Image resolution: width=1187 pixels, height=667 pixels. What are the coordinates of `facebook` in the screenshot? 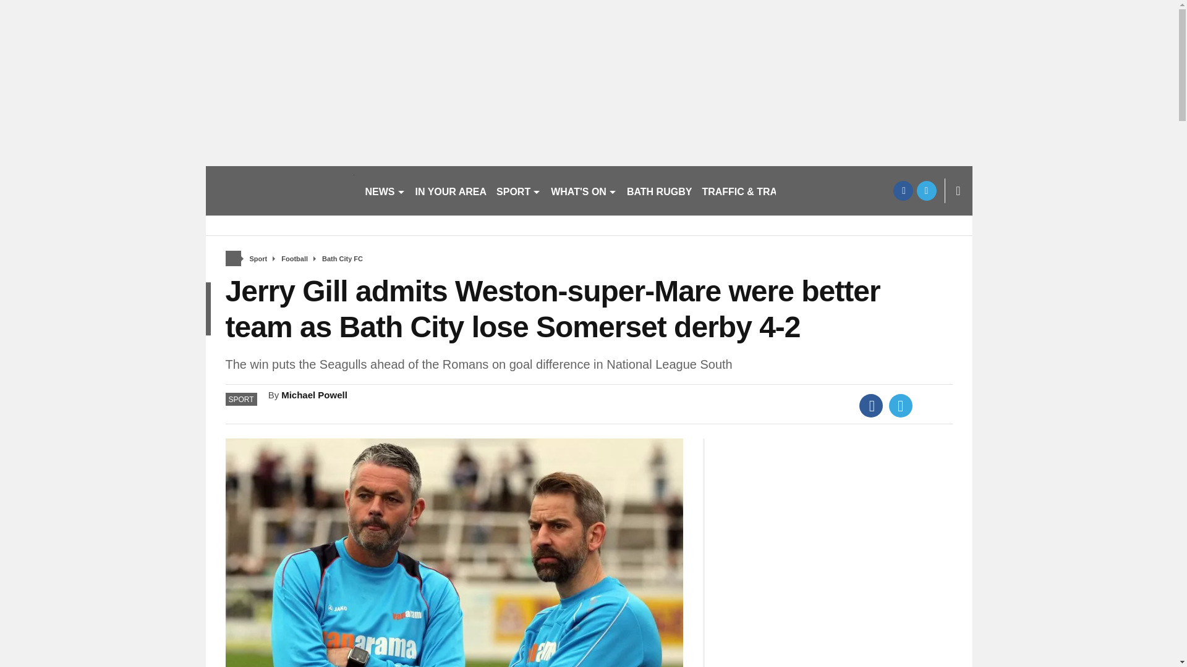 It's located at (903, 190).